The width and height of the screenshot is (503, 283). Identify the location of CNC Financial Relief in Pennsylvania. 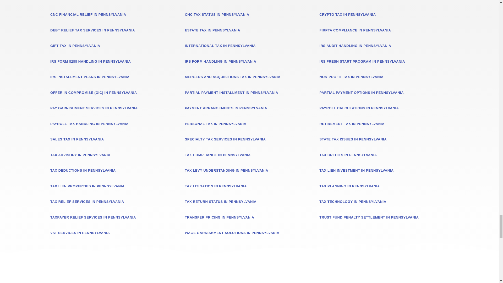
(88, 14).